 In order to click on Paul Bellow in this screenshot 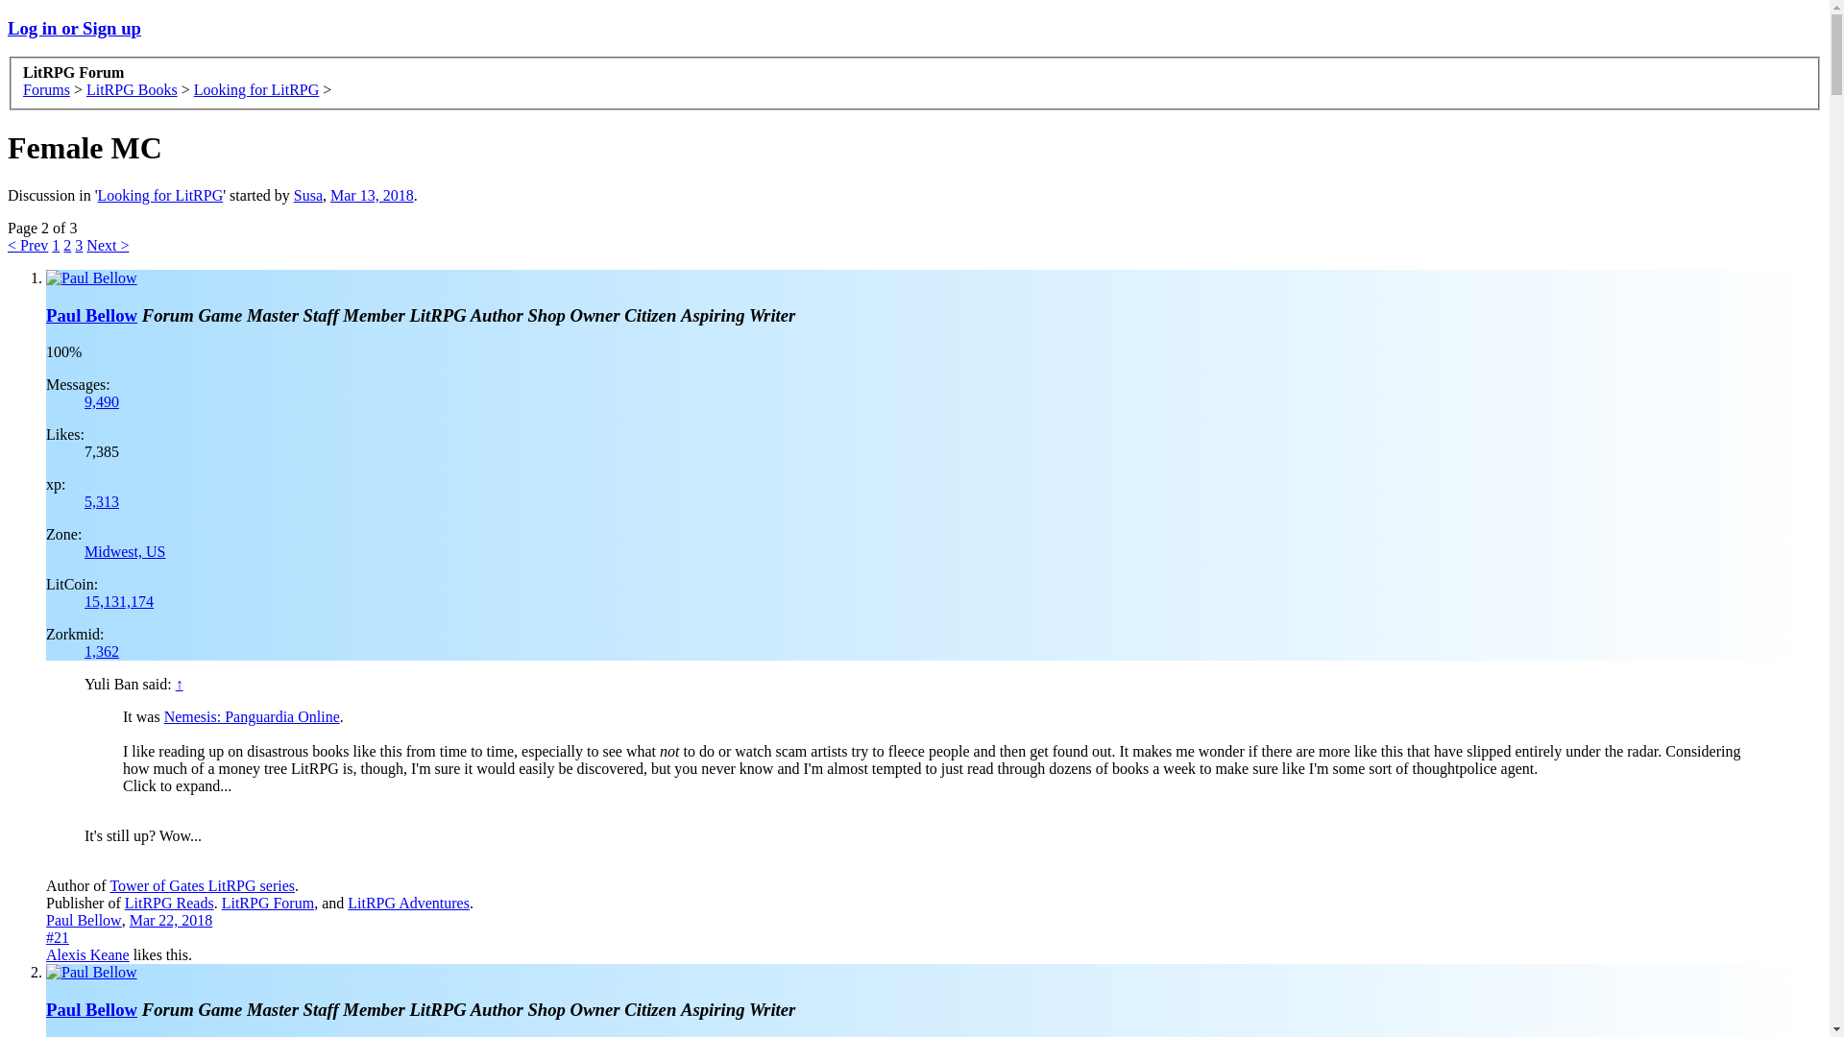, I will do `click(91, 1009)`.